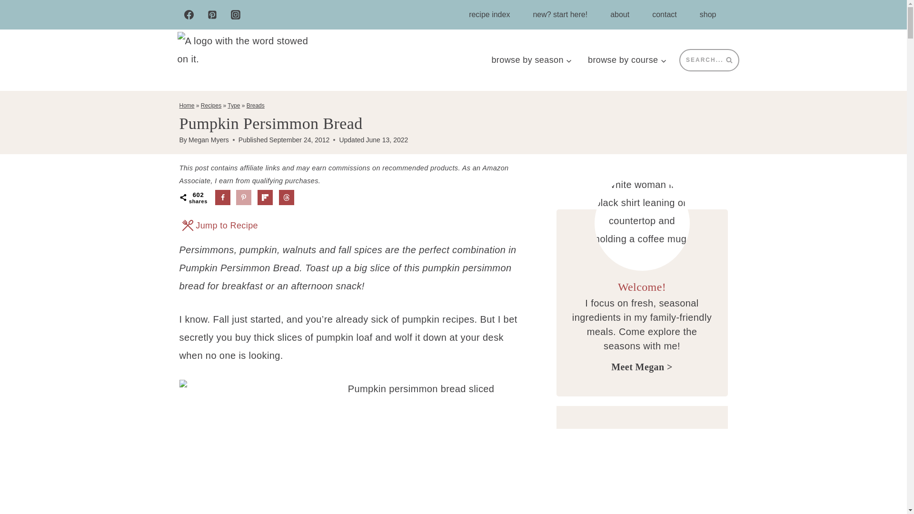 This screenshot has height=514, width=914. What do you see at coordinates (707, 14) in the screenshot?
I see `shop` at bounding box center [707, 14].